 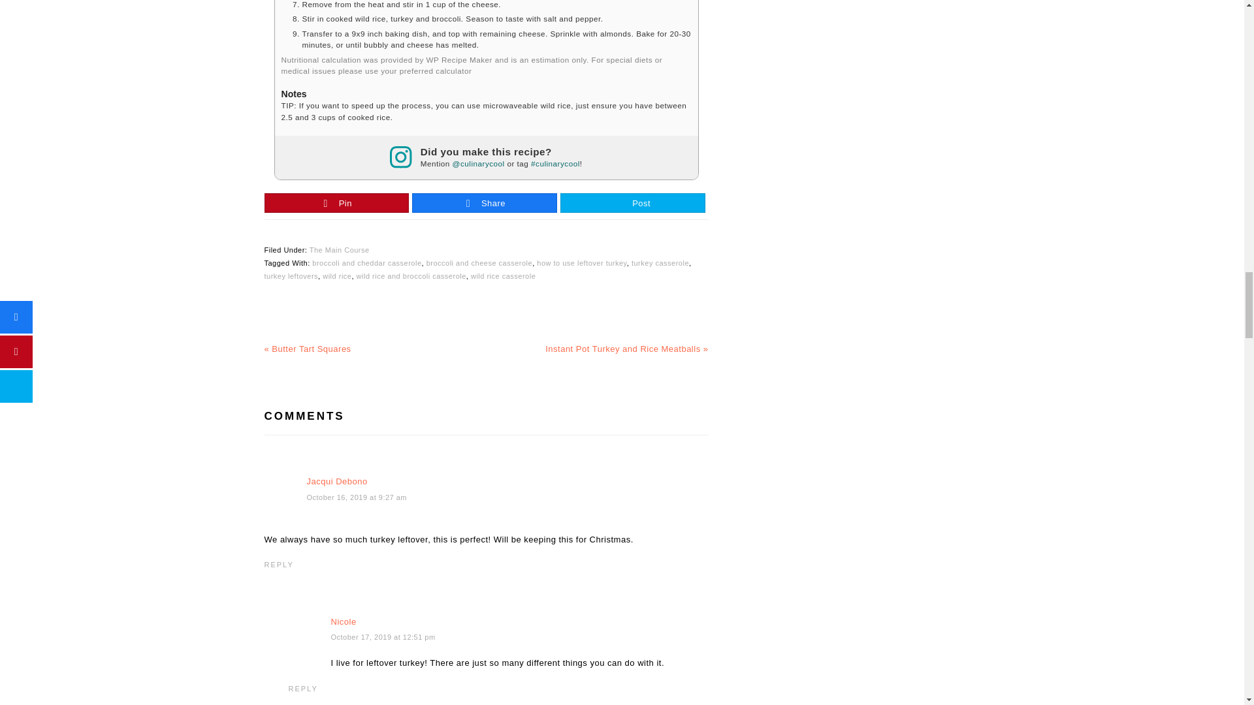 I want to click on wild rice casserole, so click(x=503, y=275).